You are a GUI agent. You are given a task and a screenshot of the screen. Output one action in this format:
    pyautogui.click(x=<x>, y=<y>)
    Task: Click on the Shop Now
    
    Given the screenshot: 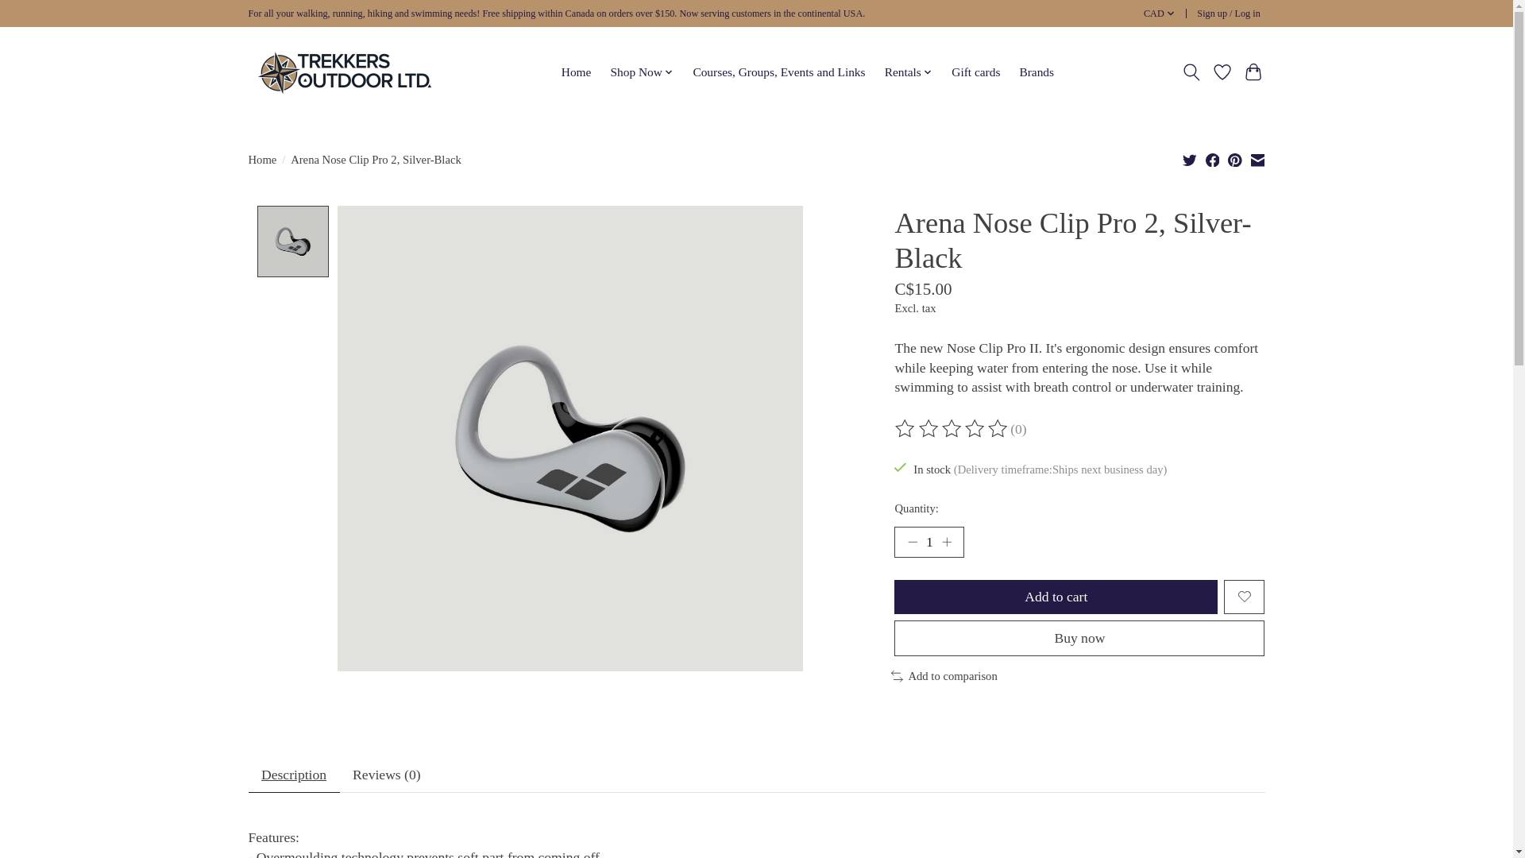 What is the action you would take?
    pyautogui.click(x=641, y=71)
    